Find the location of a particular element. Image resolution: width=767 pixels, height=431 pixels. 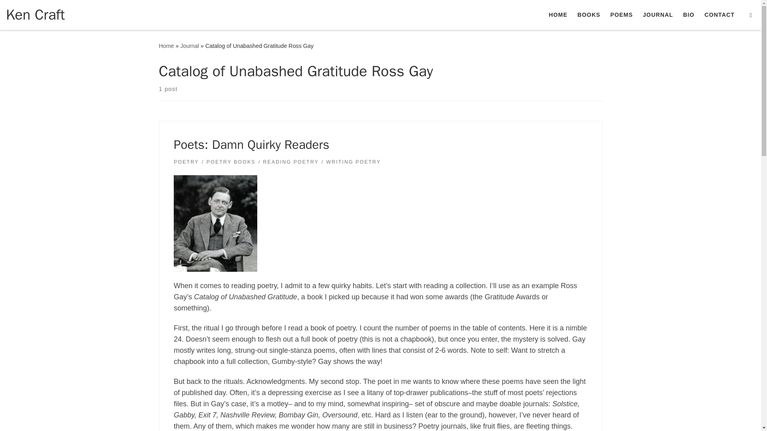

POEMS is located at coordinates (621, 15).